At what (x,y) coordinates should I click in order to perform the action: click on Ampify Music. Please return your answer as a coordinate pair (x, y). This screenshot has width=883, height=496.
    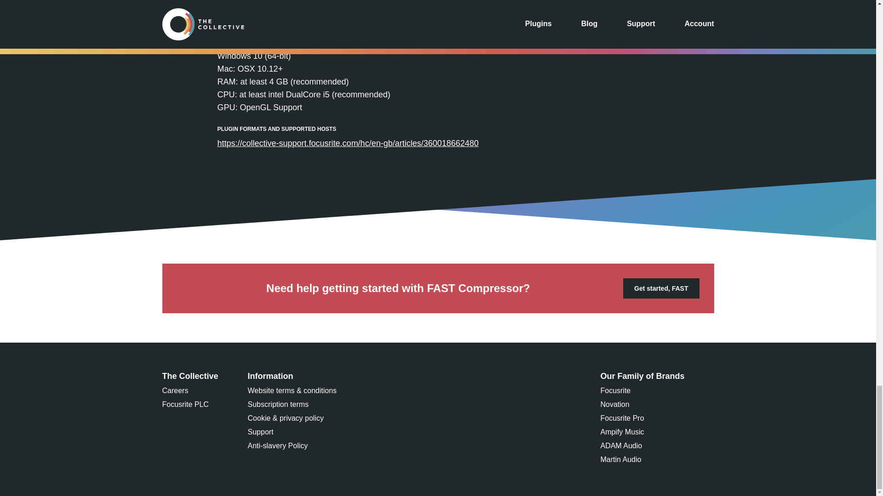
    Looking at the image, I should click on (622, 434).